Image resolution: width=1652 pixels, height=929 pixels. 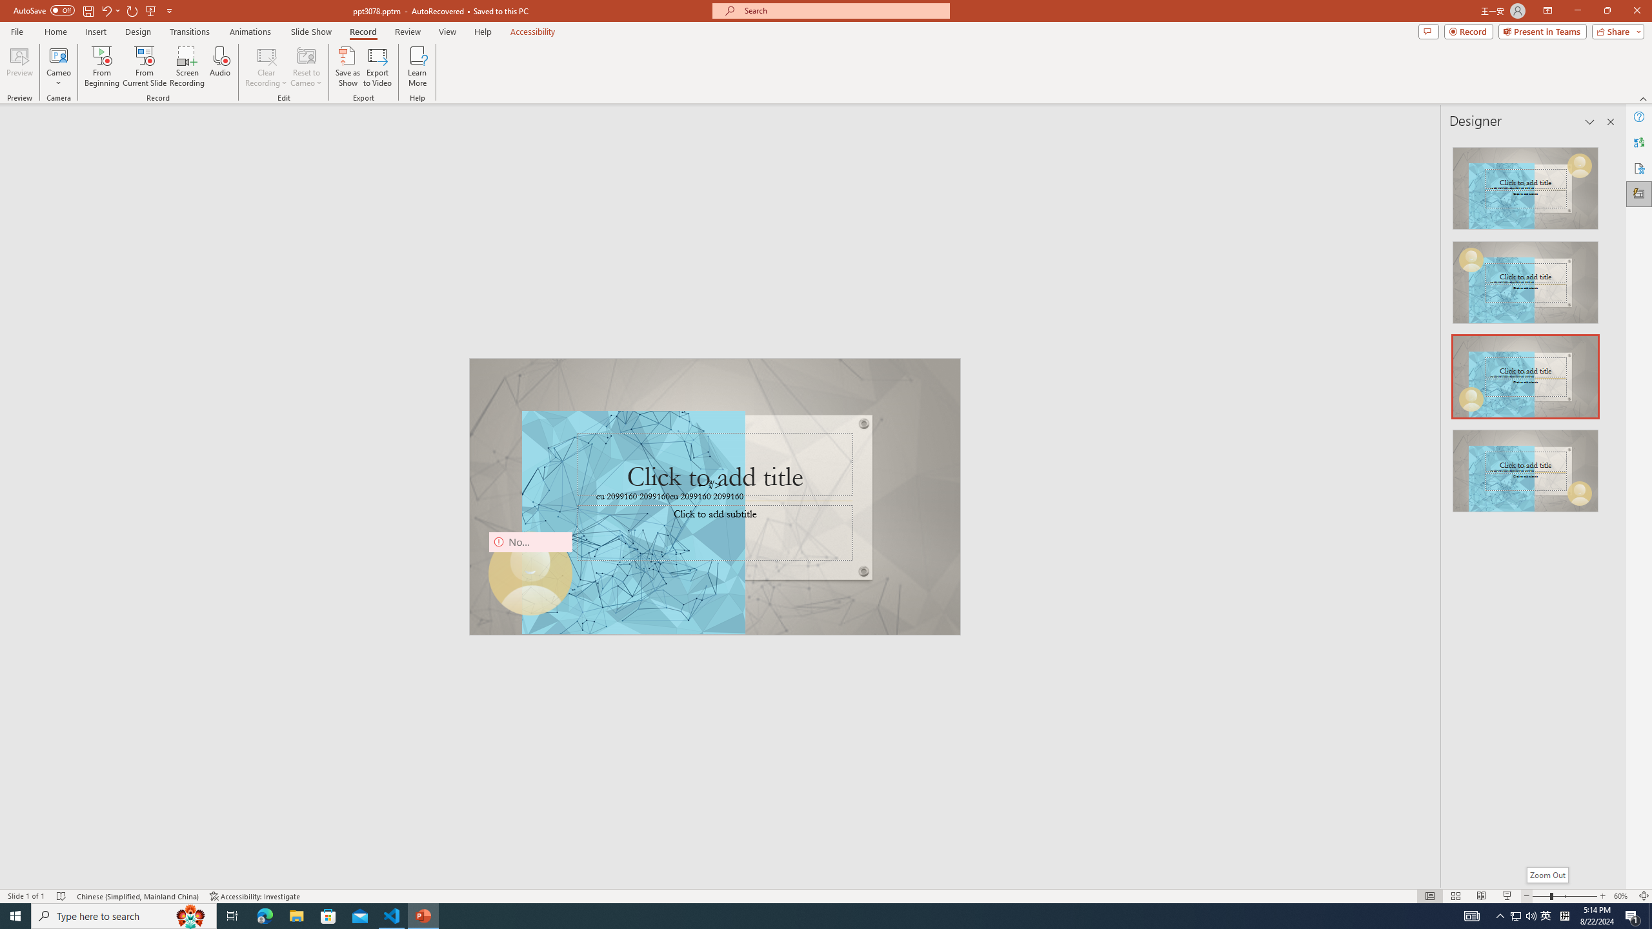 What do you see at coordinates (187, 66) in the screenshot?
I see `Screen Recording` at bounding box center [187, 66].